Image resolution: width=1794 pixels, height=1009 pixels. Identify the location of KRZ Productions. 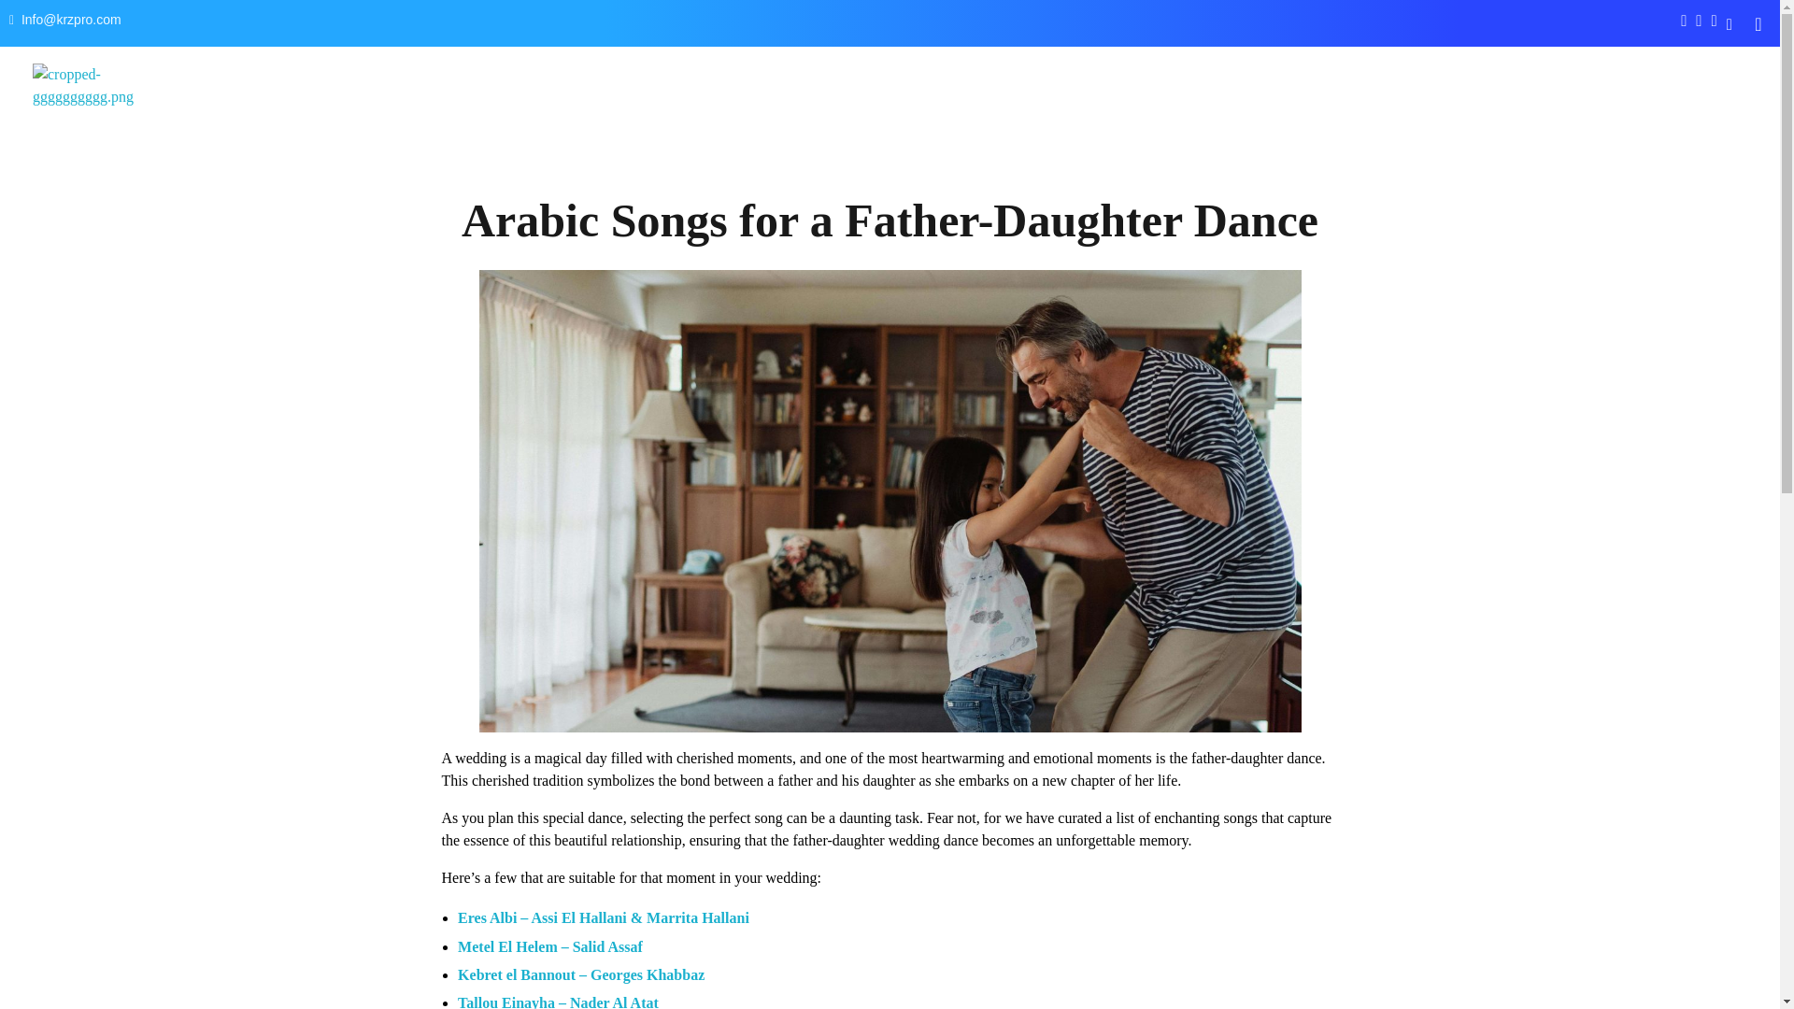
(88, 93).